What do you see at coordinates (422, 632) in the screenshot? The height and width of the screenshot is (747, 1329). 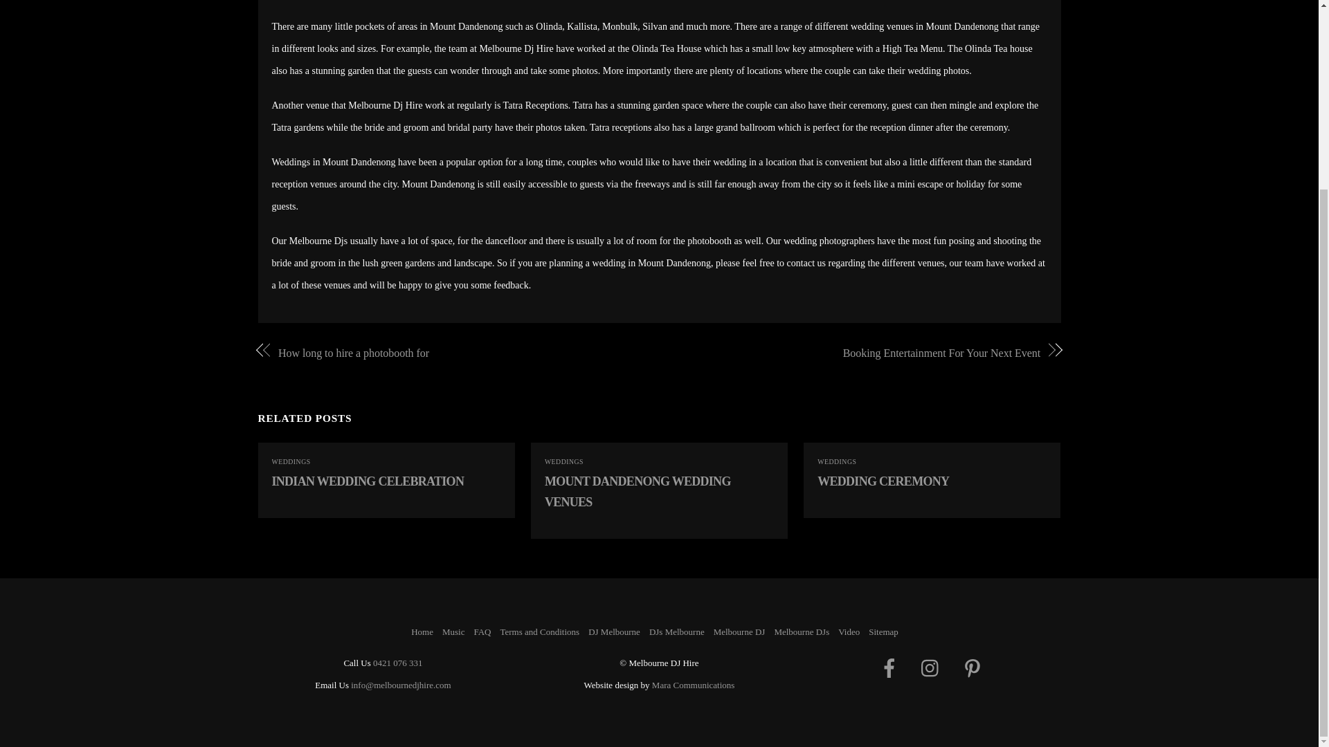 I see `Home` at bounding box center [422, 632].